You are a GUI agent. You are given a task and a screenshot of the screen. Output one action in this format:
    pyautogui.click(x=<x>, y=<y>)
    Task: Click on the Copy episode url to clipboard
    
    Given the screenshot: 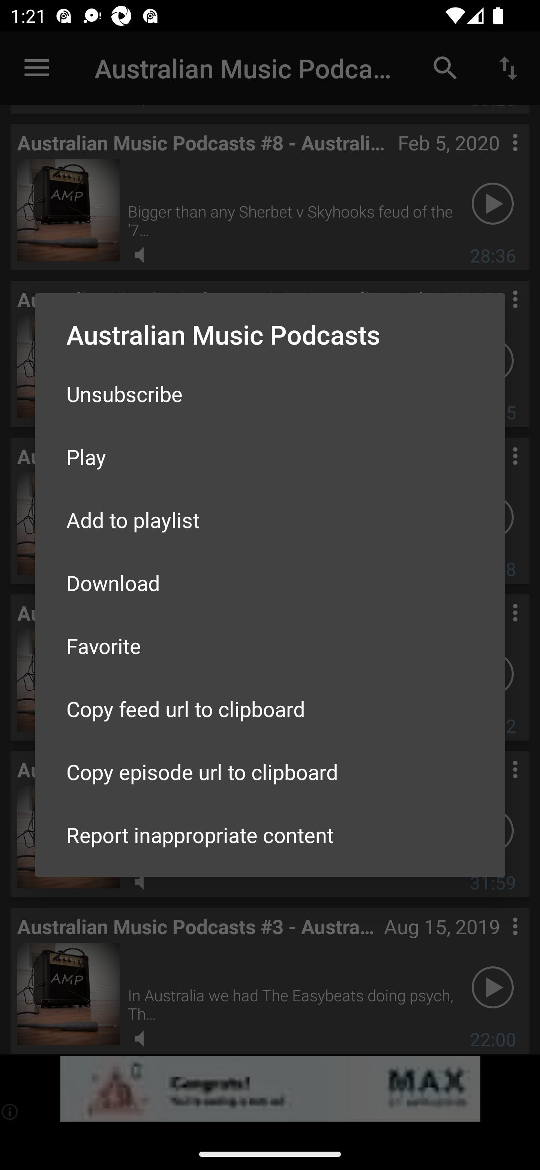 What is the action you would take?
    pyautogui.click(x=270, y=772)
    